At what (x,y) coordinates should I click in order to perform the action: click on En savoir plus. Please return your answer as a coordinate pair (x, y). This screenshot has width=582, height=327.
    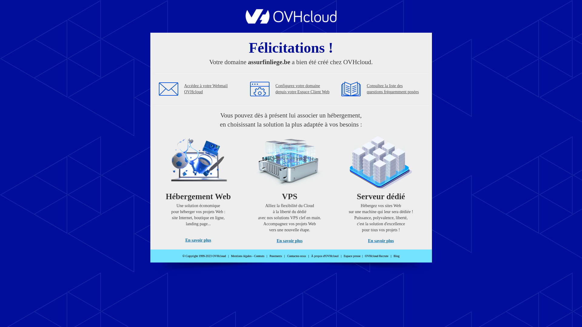
    Looking at the image, I should click on (198, 240).